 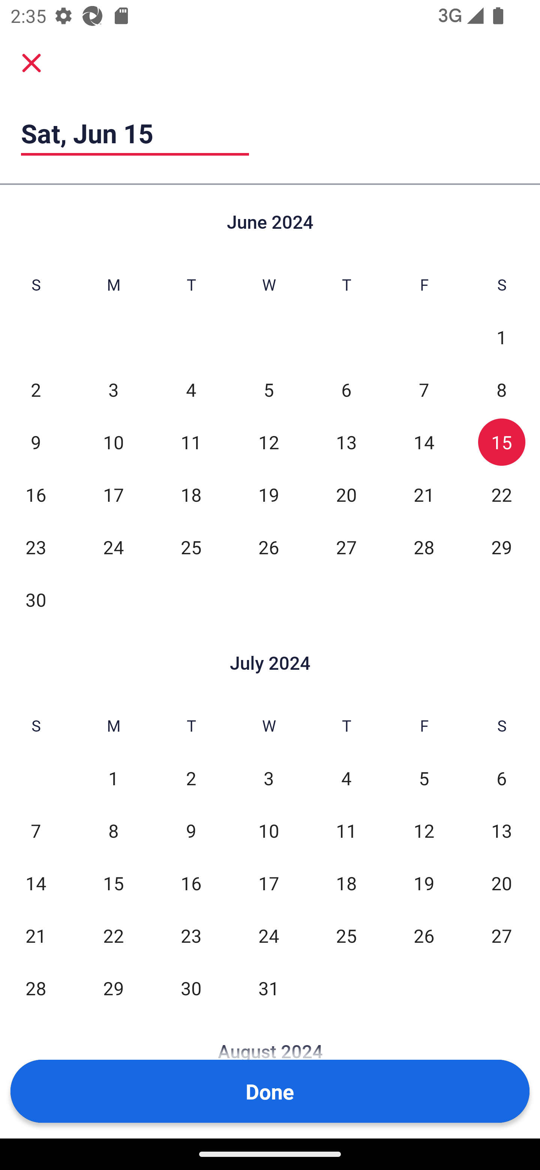 What do you see at coordinates (113, 494) in the screenshot?
I see `17 Mon, Jun 17, Not Selected` at bounding box center [113, 494].